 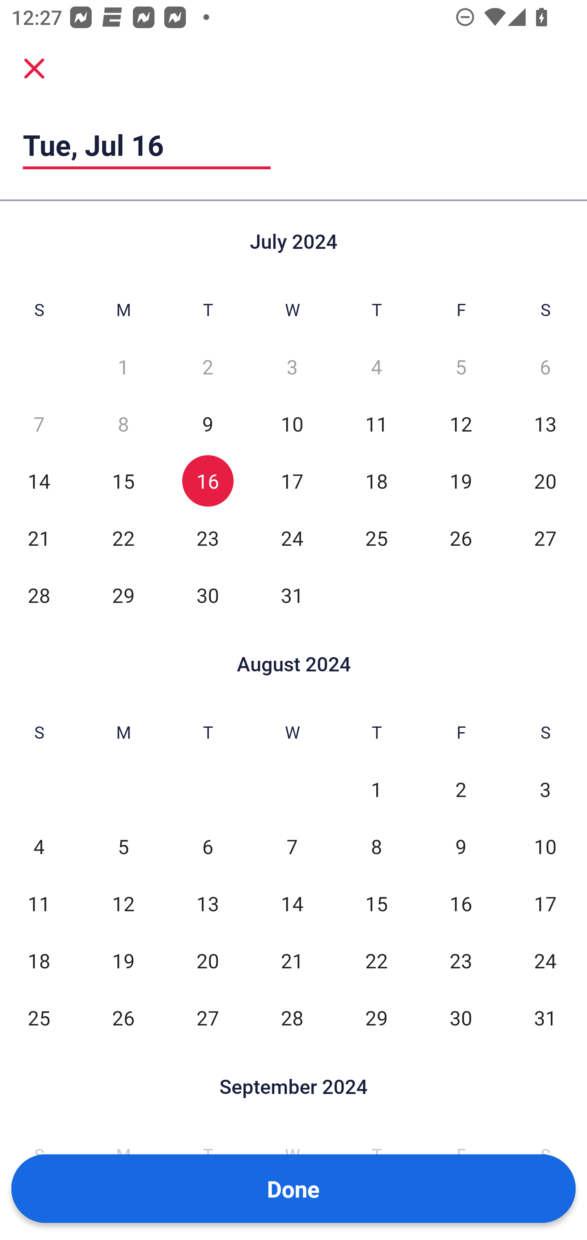 I want to click on 9 Fri, Aug 9, Not Selected, so click(x=461, y=847).